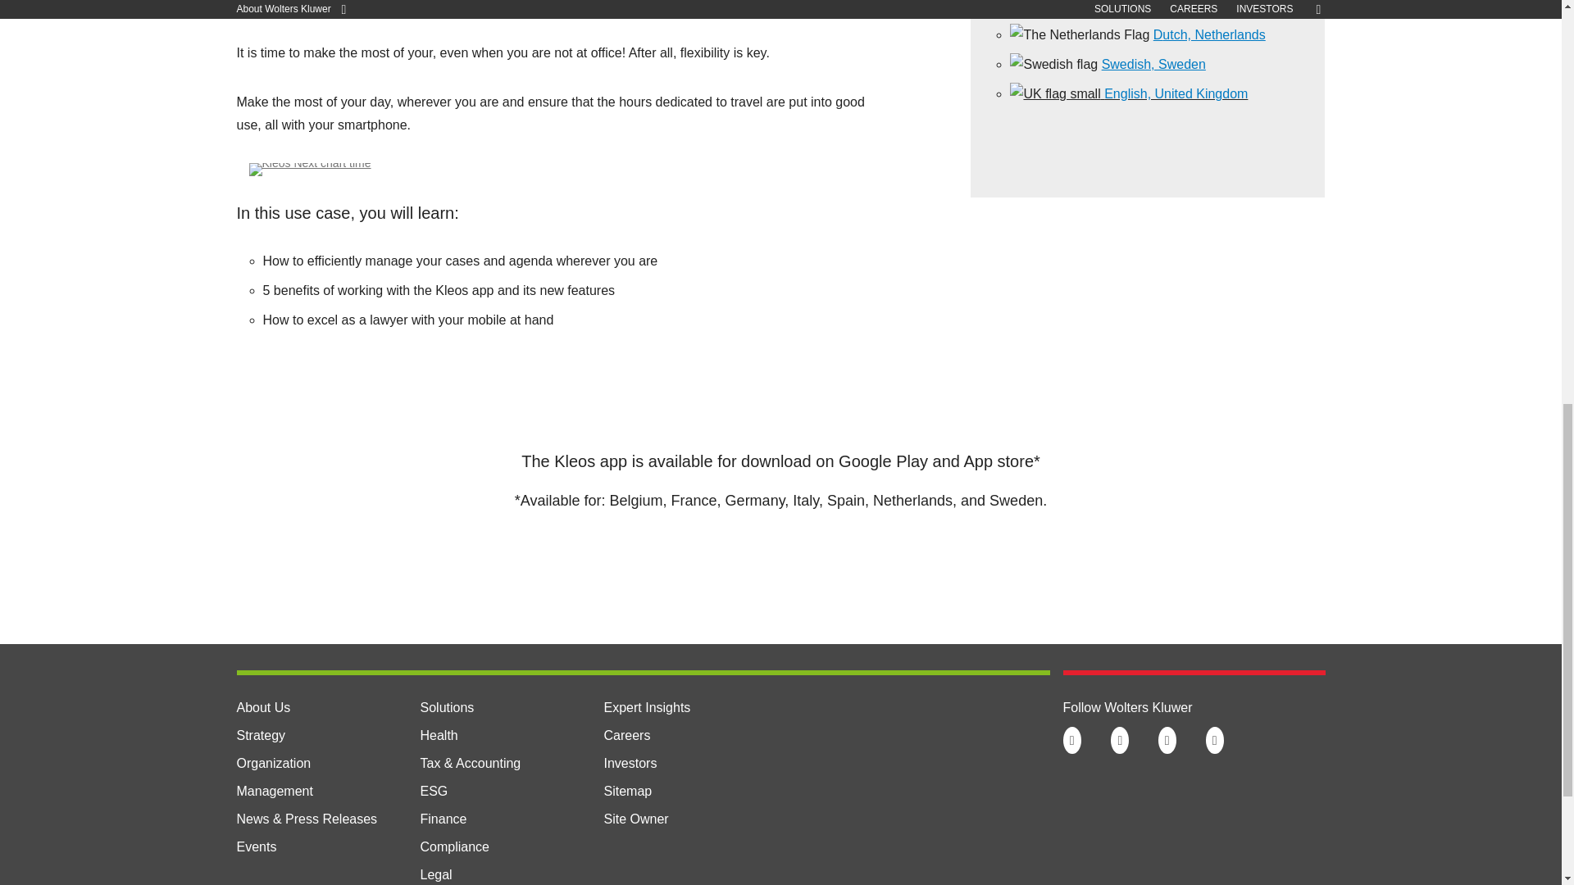 This screenshot has width=1574, height=885. Describe the element at coordinates (635, 819) in the screenshot. I see `Site Owner` at that location.